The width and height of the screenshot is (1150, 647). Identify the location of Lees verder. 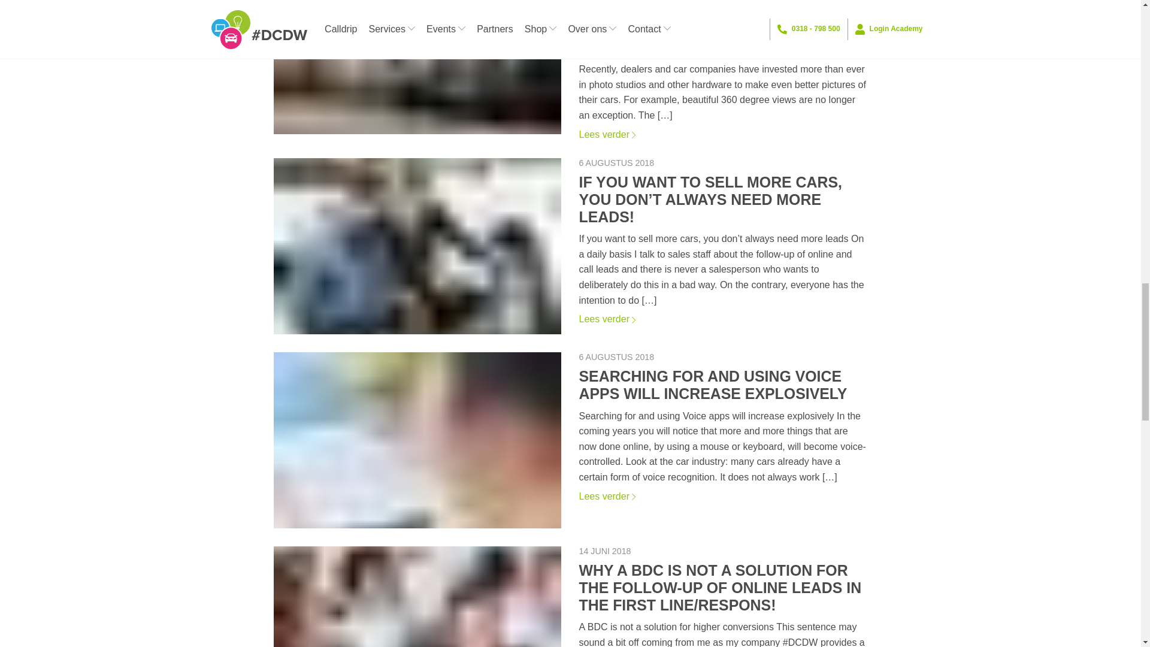
(722, 135).